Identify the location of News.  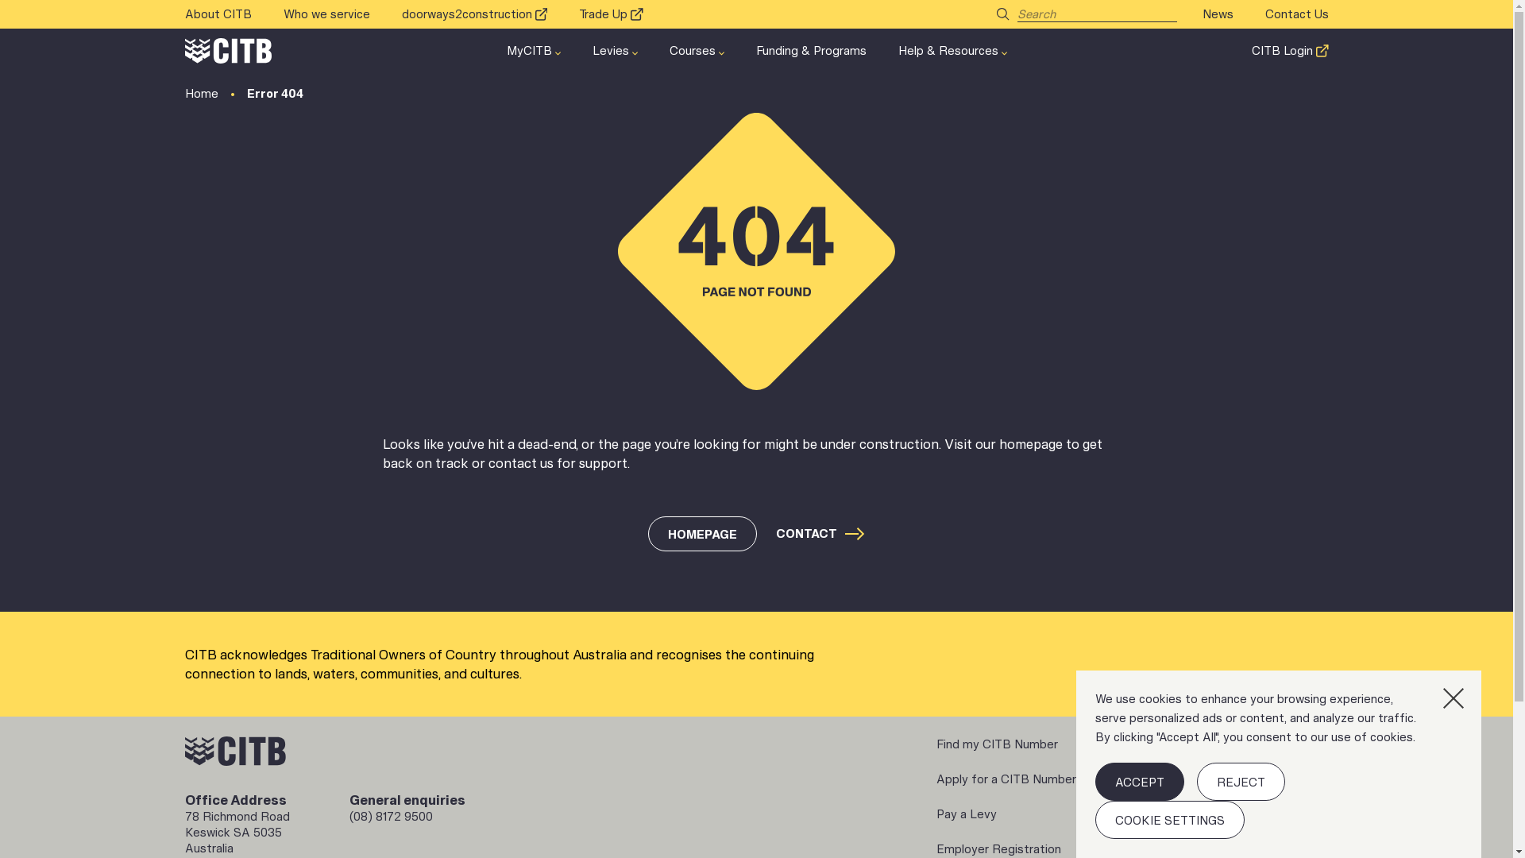
(1218, 14).